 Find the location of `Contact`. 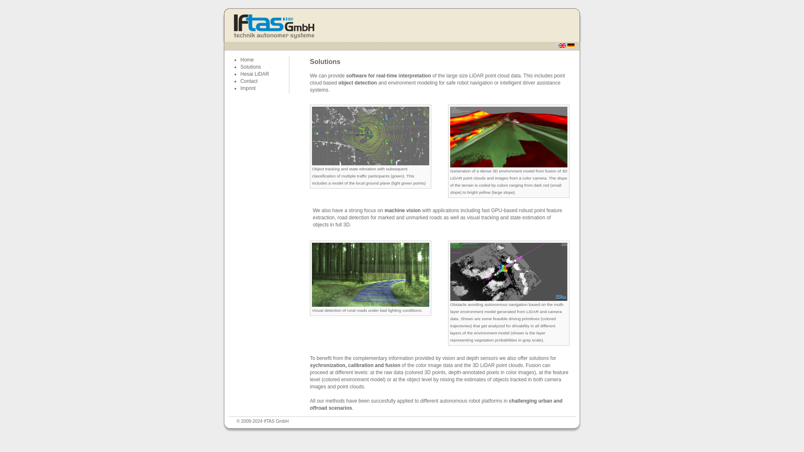

Contact is located at coordinates (249, 81).